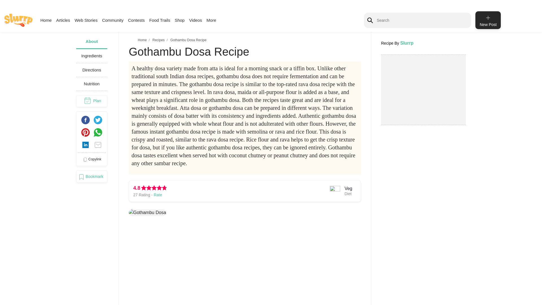 The image size is (542, 305). Describe the element at coordinates (92, 159) in the screenshot. I see `copy link` at that location.